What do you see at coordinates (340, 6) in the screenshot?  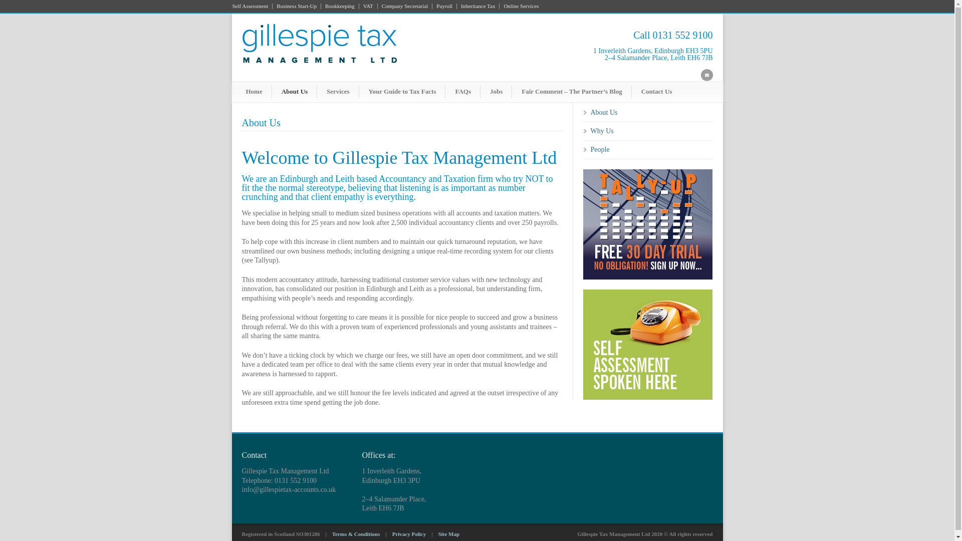 I see `Bookkeeping` at bounding box center [340, 6].